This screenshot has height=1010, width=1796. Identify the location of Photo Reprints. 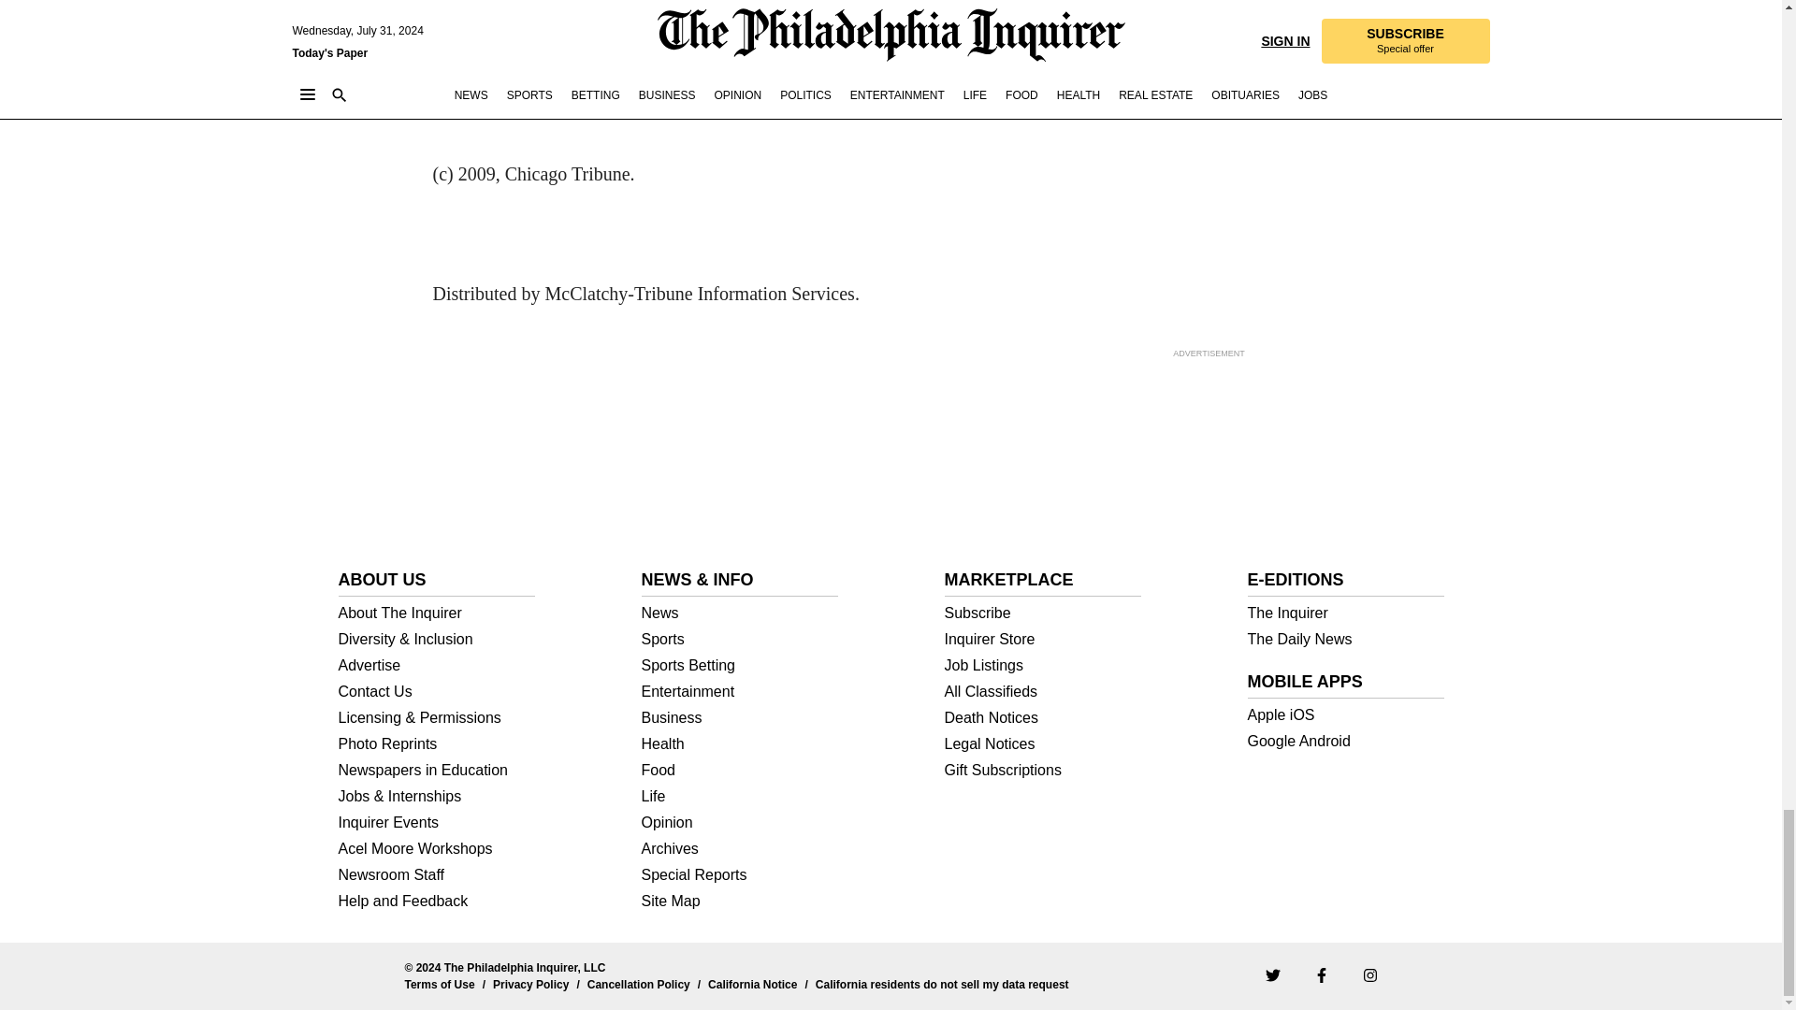
(437, 744).